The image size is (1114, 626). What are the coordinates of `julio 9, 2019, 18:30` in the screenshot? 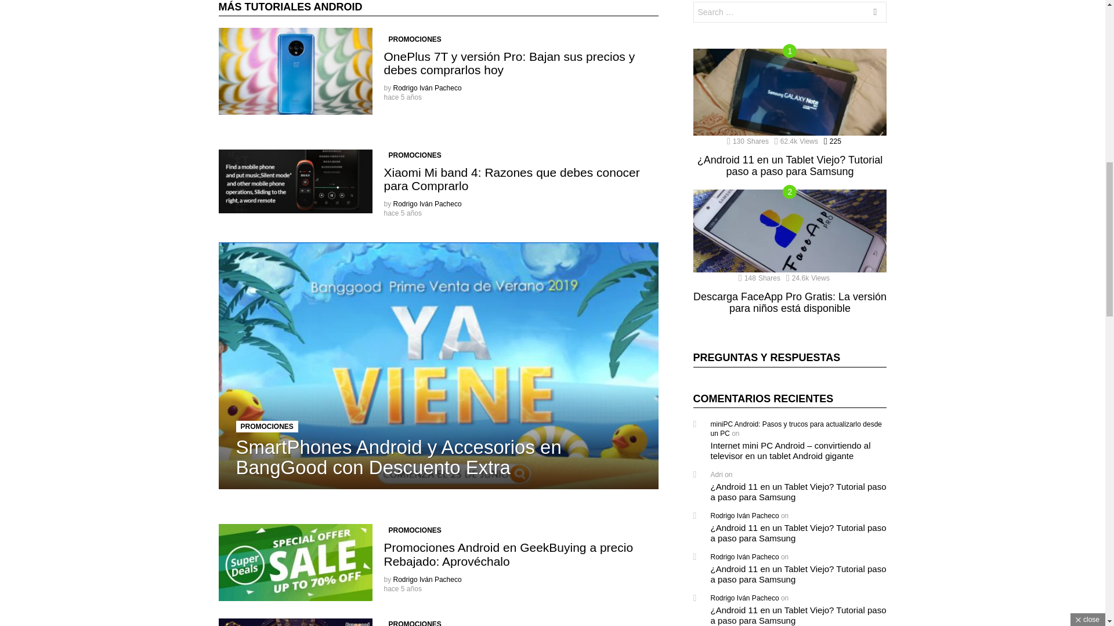 It's located at (403, 213).